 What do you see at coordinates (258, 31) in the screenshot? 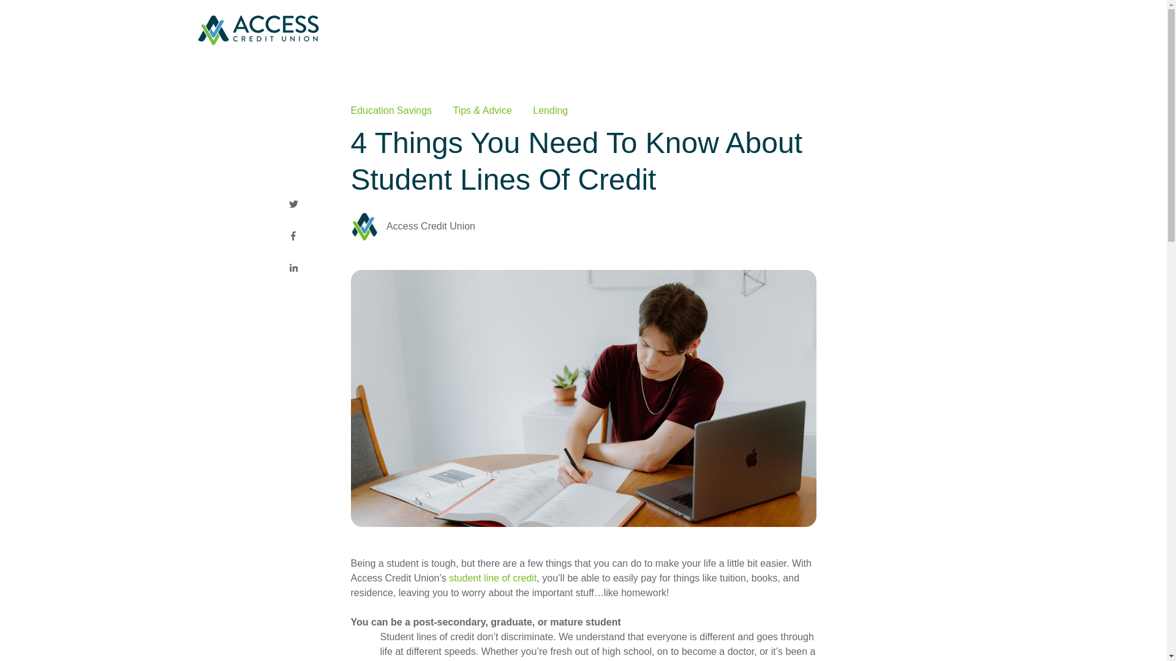
I see `AccessCU_Horizontal_Colour_pws-1` at bounding box center [258, 31].